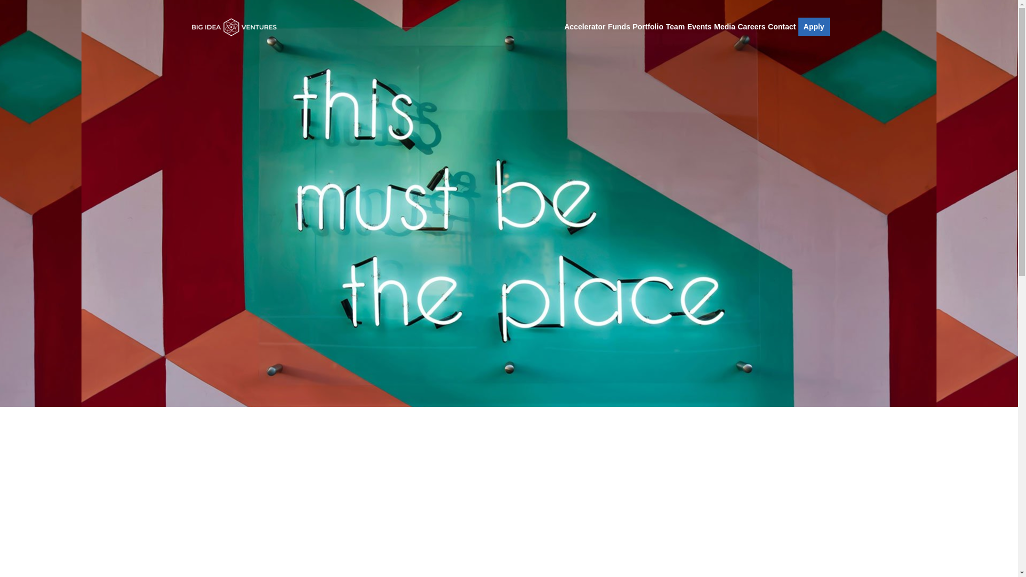  What do you see at coordinates (814, 27) in the screenshot?
I see `Apply` at bounding box center [814, 27].